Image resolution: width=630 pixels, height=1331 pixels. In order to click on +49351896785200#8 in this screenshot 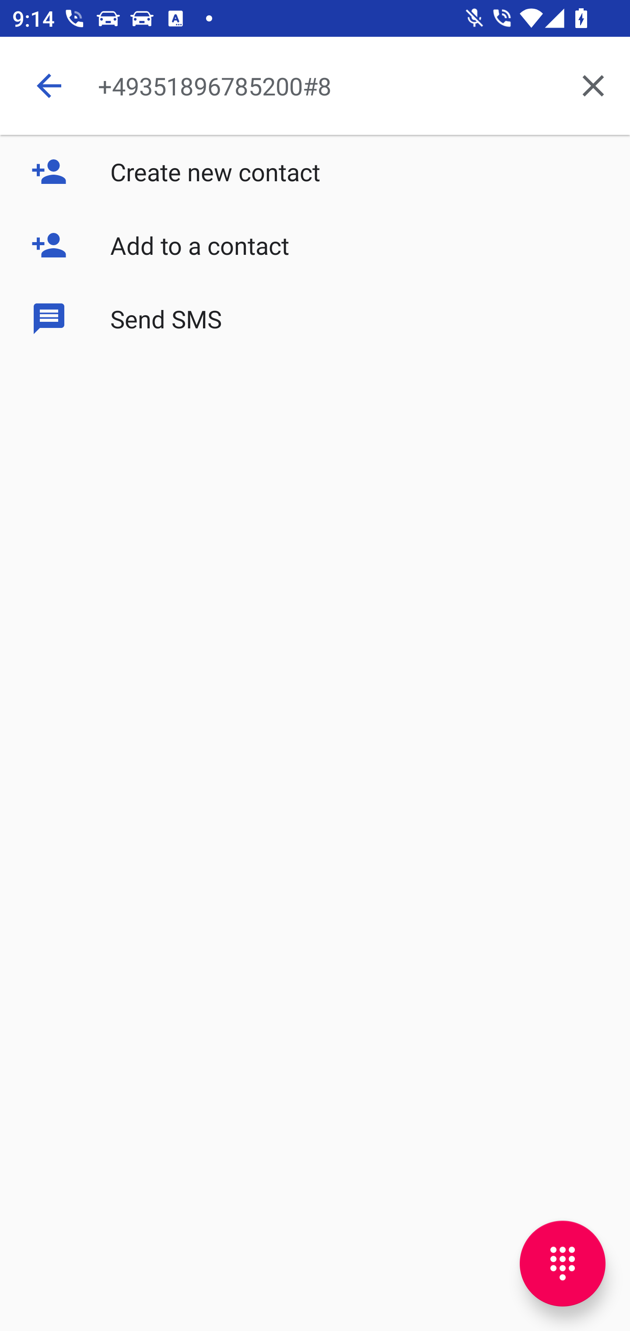, I will do `click(327, 86)`.